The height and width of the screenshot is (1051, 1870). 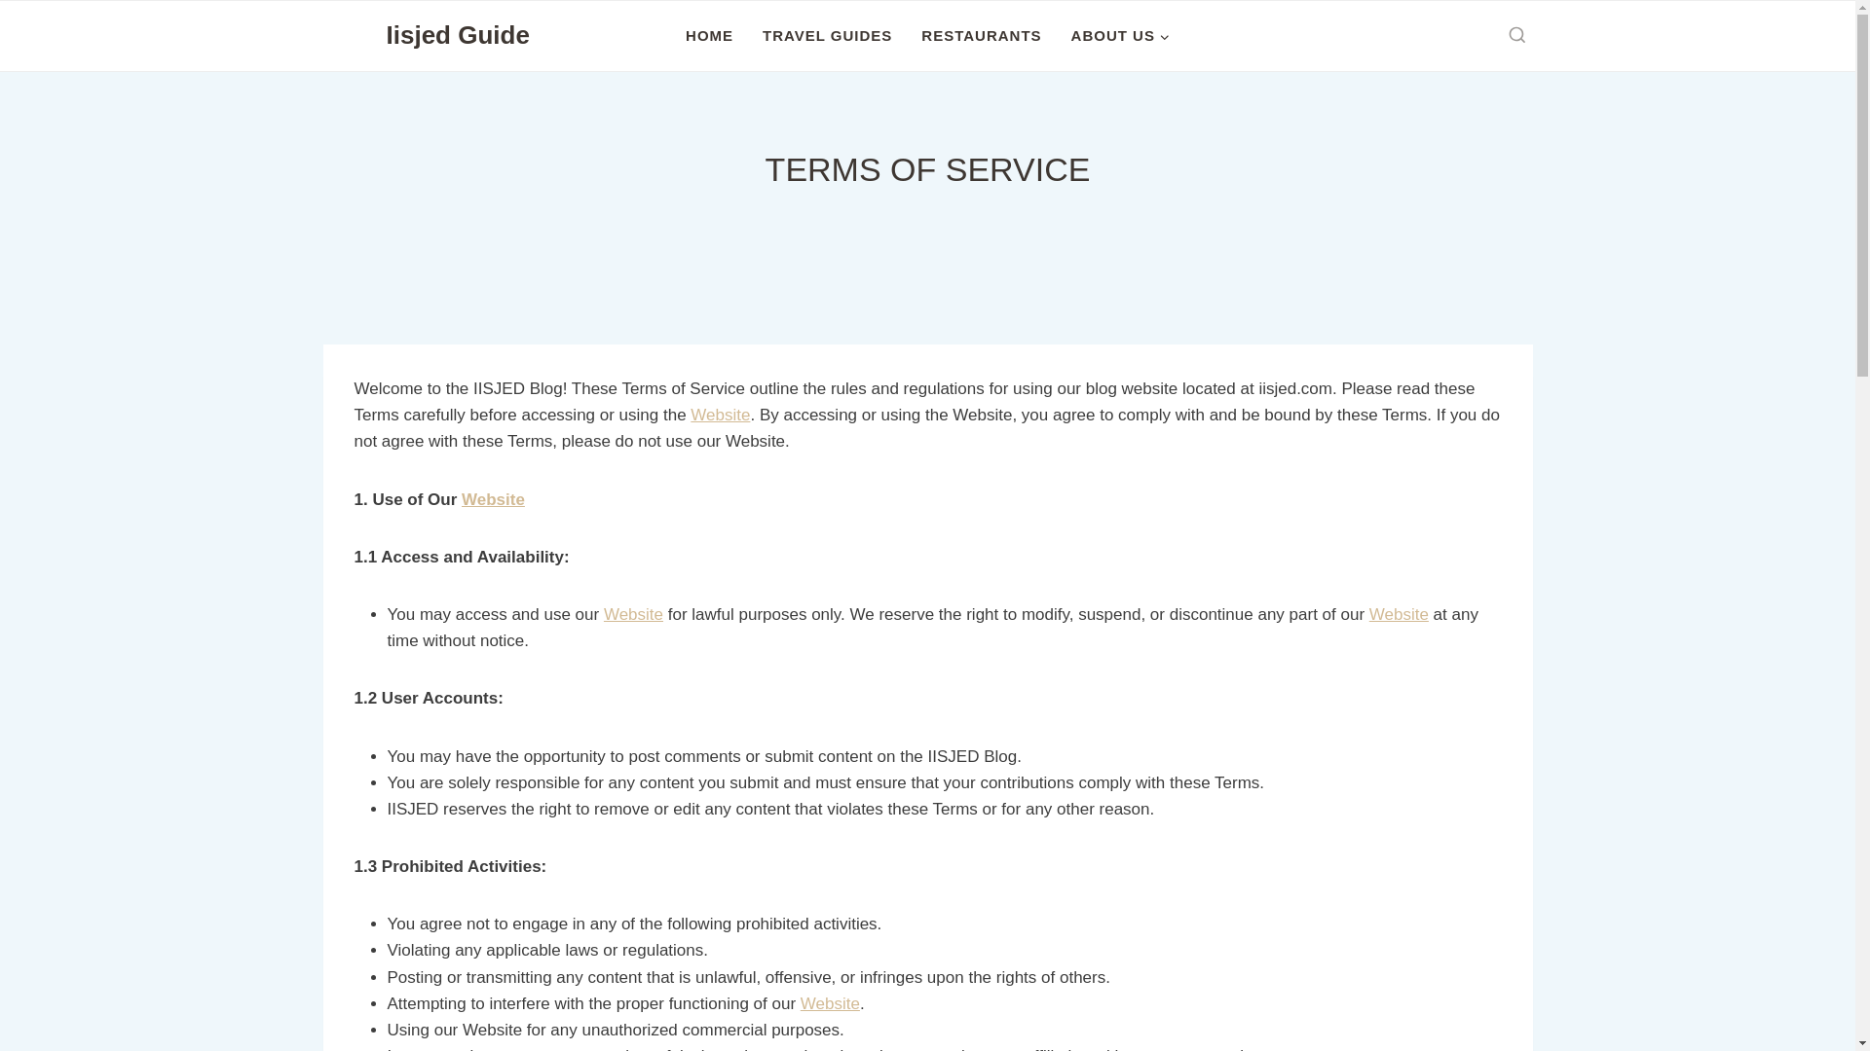 What do you see at coordinates (493, 499) in the screenshot?
I see `Website` at bounding box center [493, 499].